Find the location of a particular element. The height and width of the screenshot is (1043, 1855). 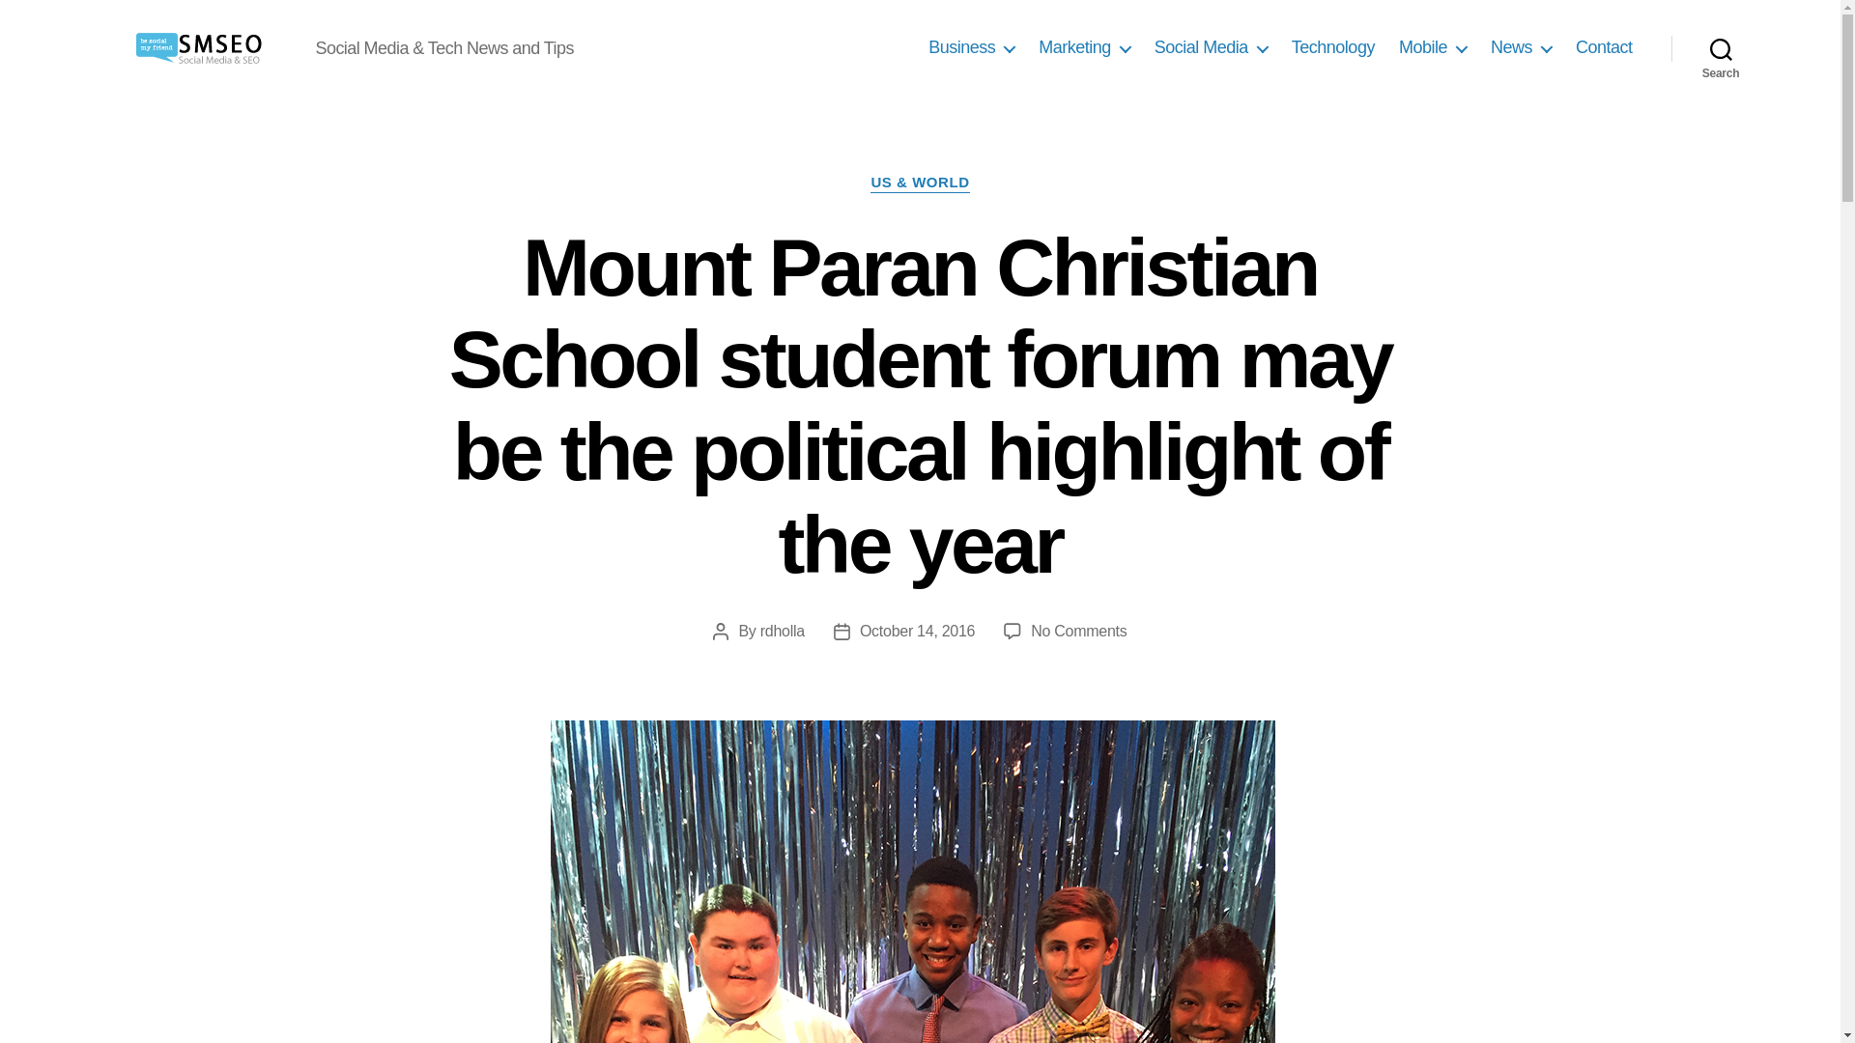

Mobile is located at coordinates (1432, 47).